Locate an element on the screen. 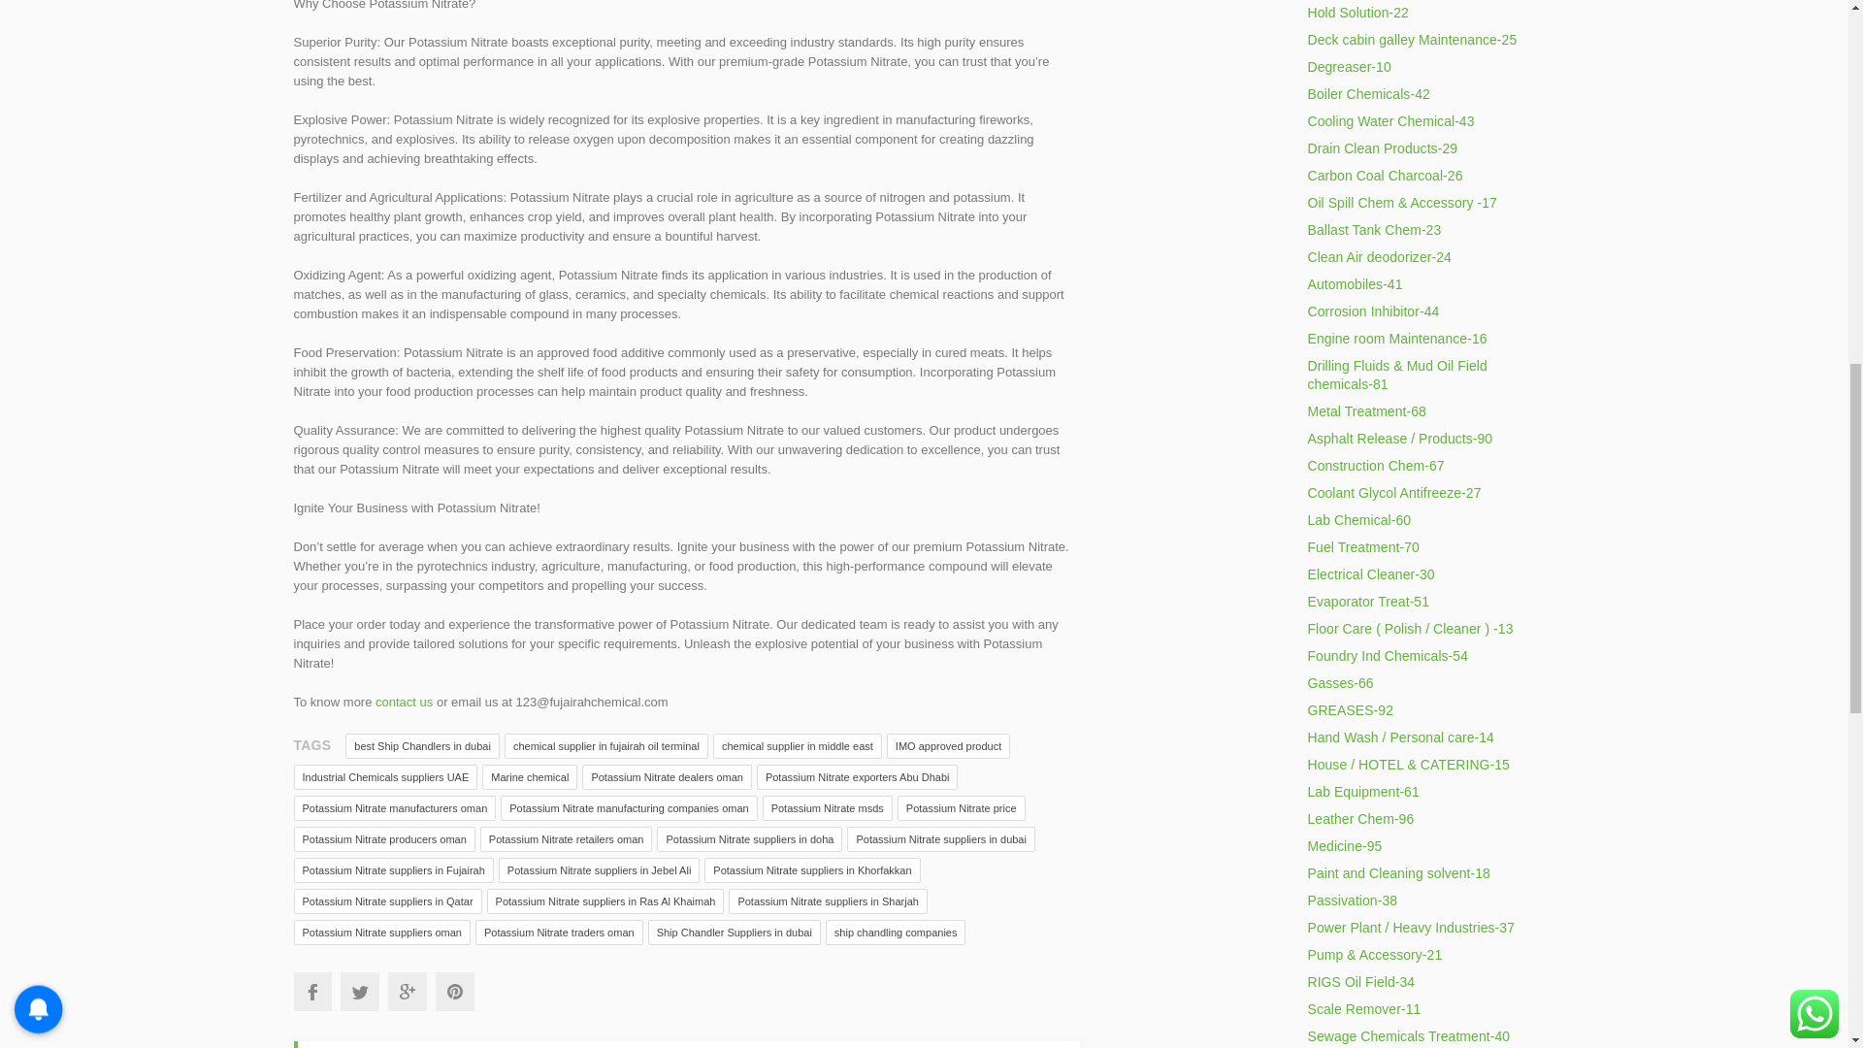 Image resolution: width=1863 pixels, height=1048 pixels. Potassium Nitrate dealers oman is located at coordinates (667, 777).